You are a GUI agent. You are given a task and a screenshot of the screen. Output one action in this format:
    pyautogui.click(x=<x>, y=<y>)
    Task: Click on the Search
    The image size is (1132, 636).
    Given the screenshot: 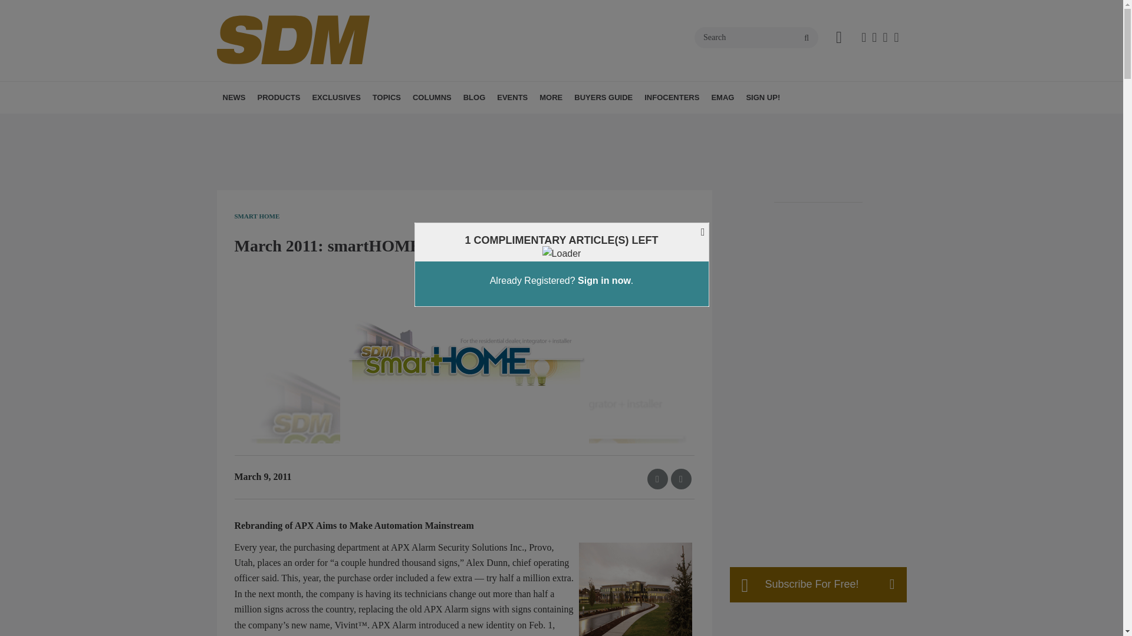 What is the action you would take?
    pyautogui.click(x=756, y=38)
    